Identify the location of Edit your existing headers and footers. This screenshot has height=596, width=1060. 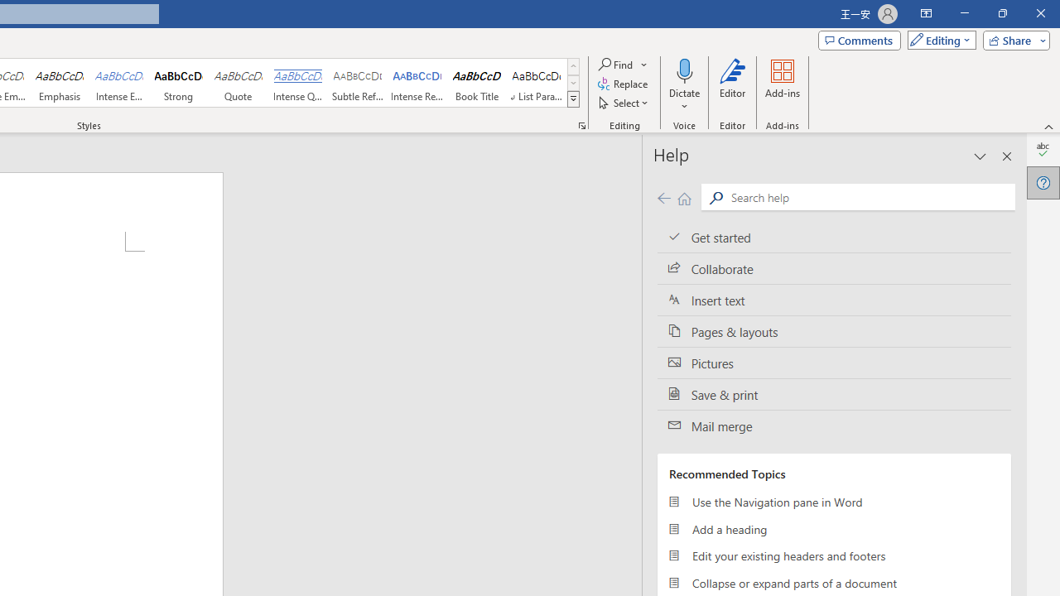
(834, 556).